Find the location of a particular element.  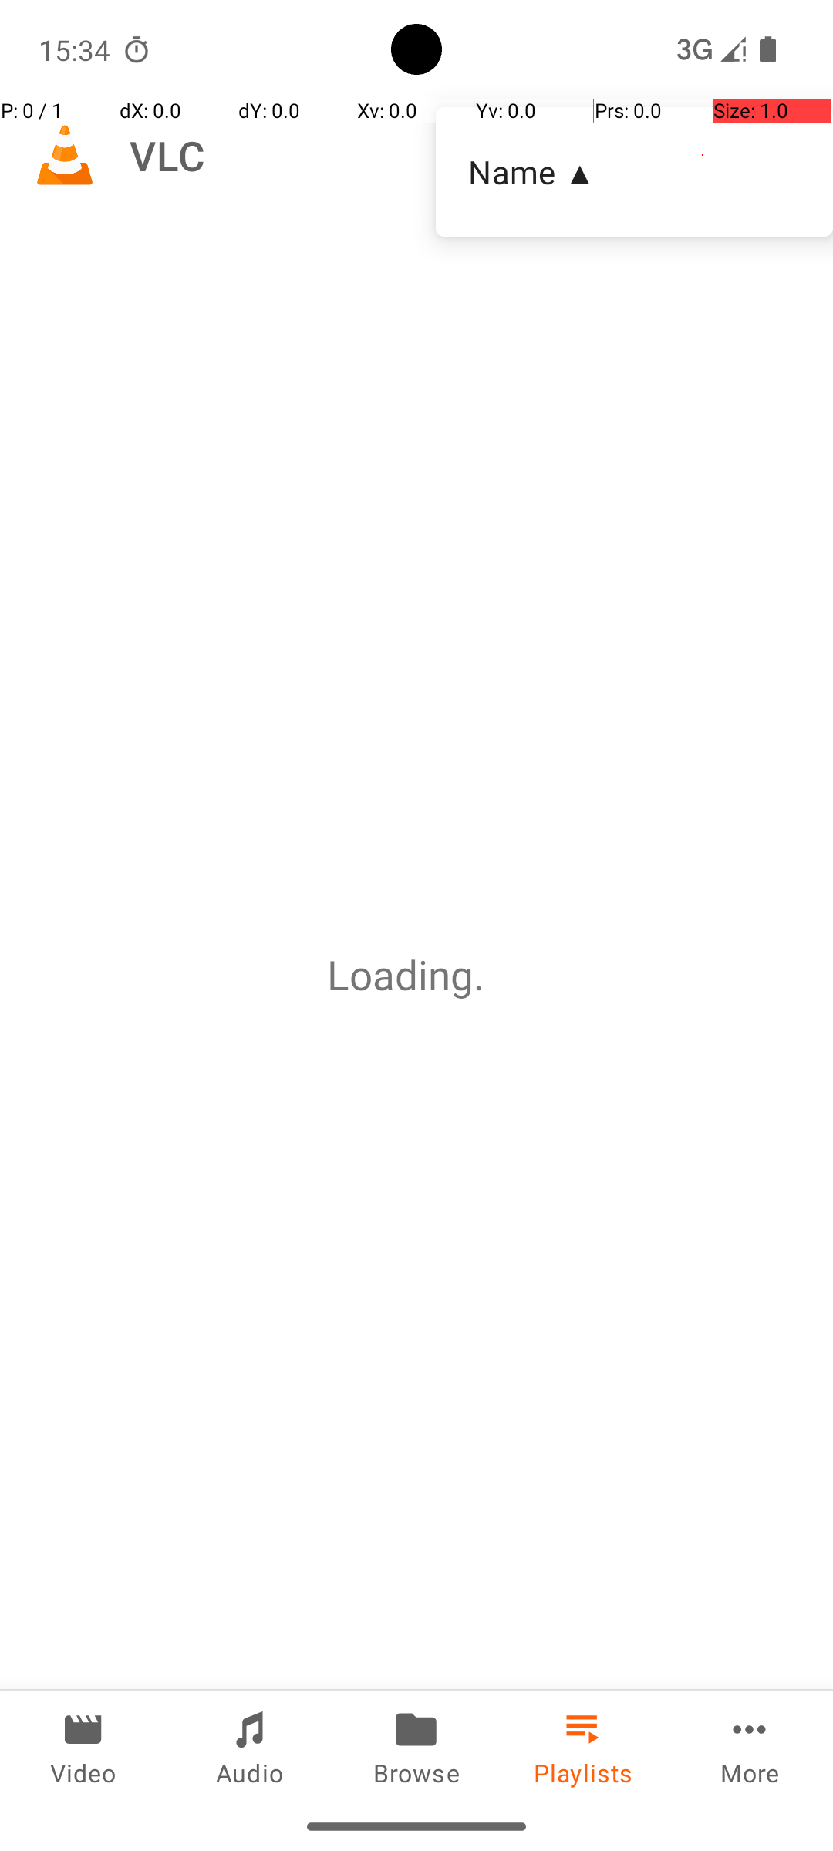

Name ▲ is located at coordinates (634, 171).